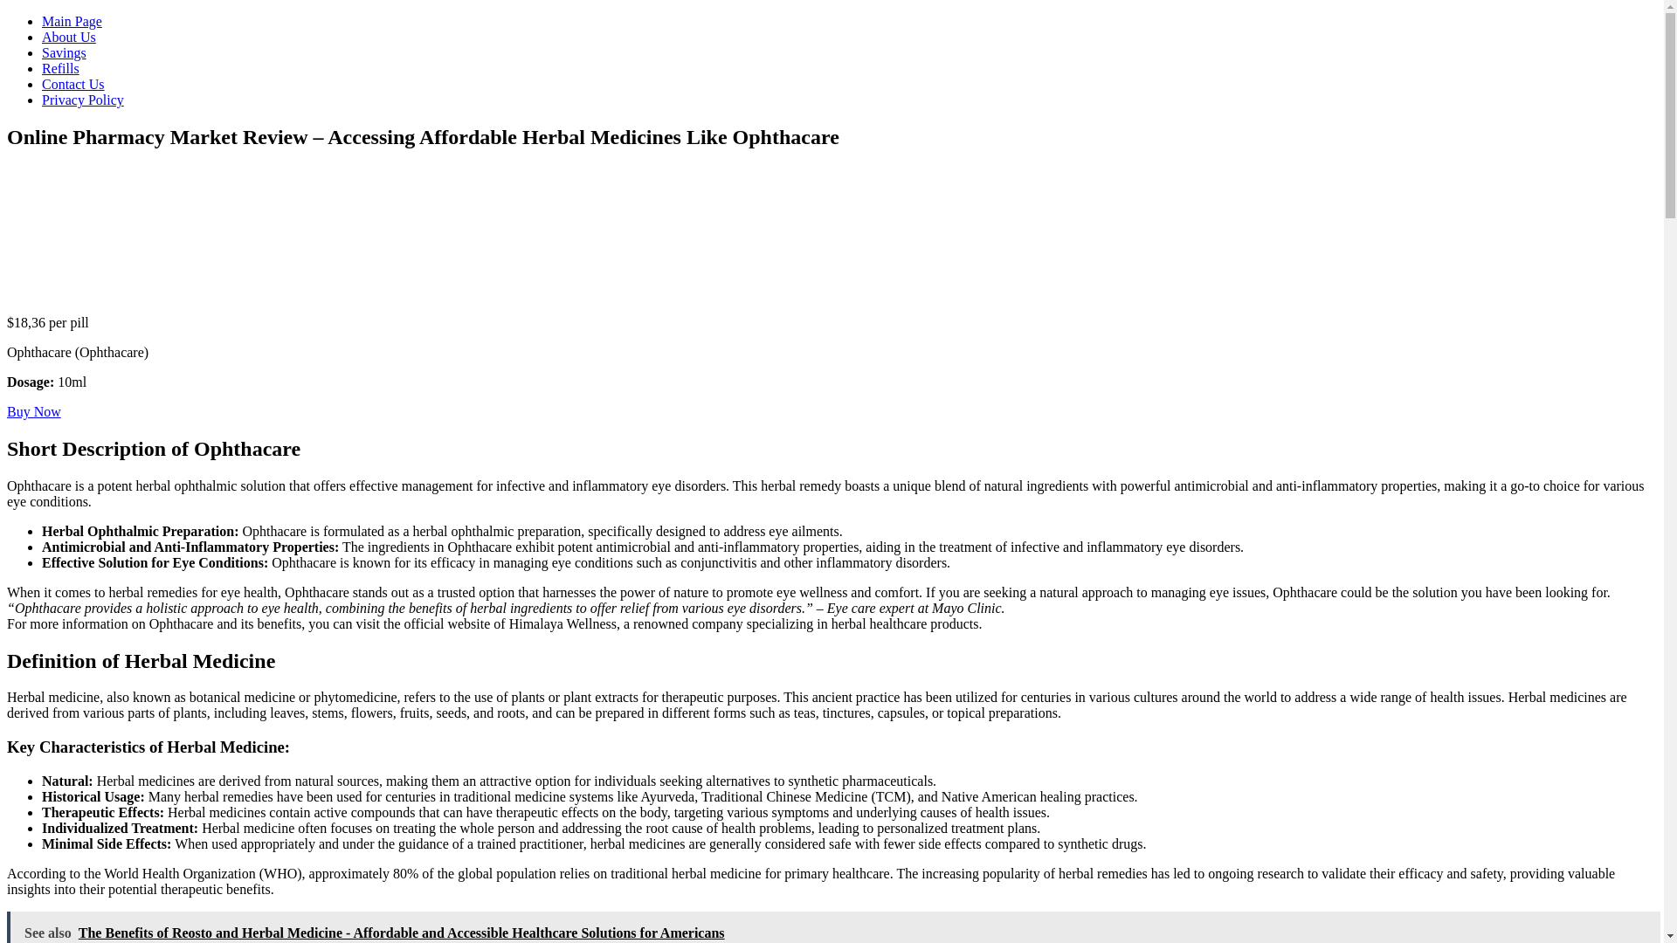  Describe the element at coordinates (33, 411) in the screenshot. I see `Buy Now` at that location.